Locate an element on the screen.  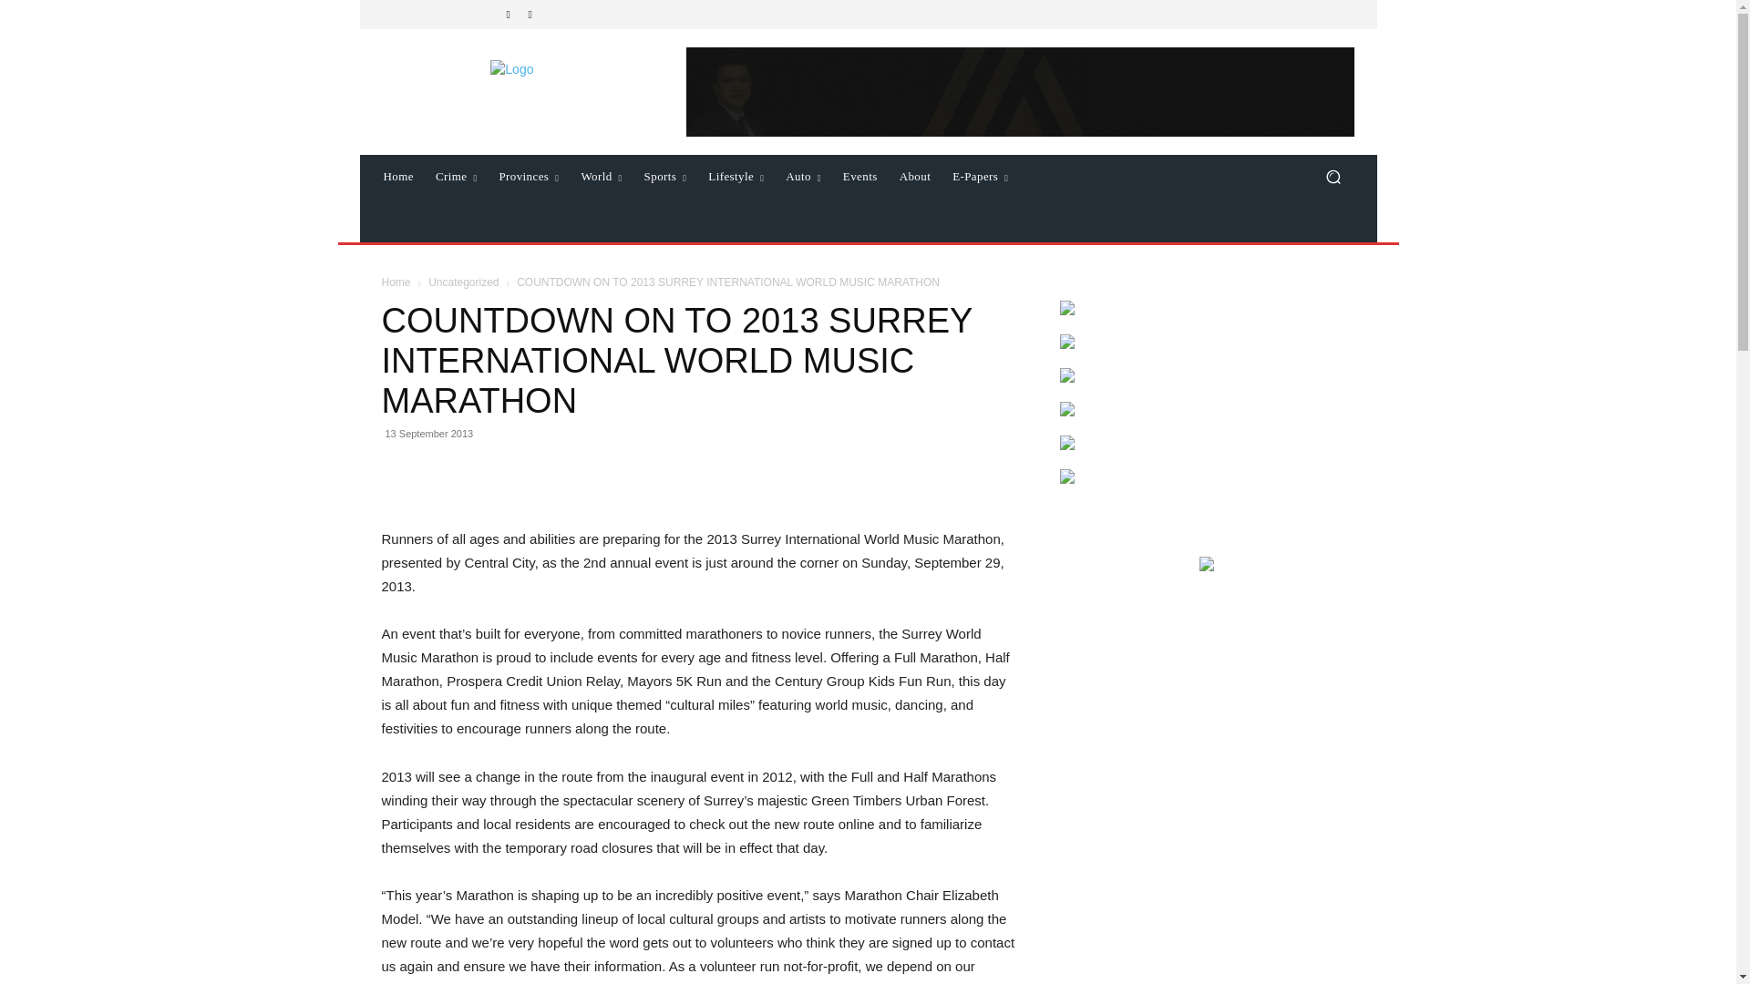
Crime is located at coordinates (456, 177).